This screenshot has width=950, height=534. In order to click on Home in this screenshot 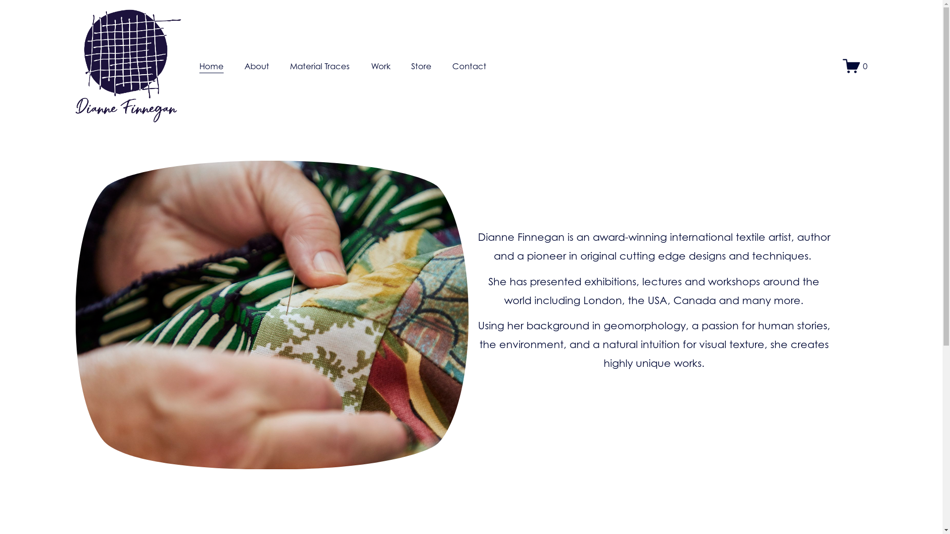, I will do `click(212, 66)`.